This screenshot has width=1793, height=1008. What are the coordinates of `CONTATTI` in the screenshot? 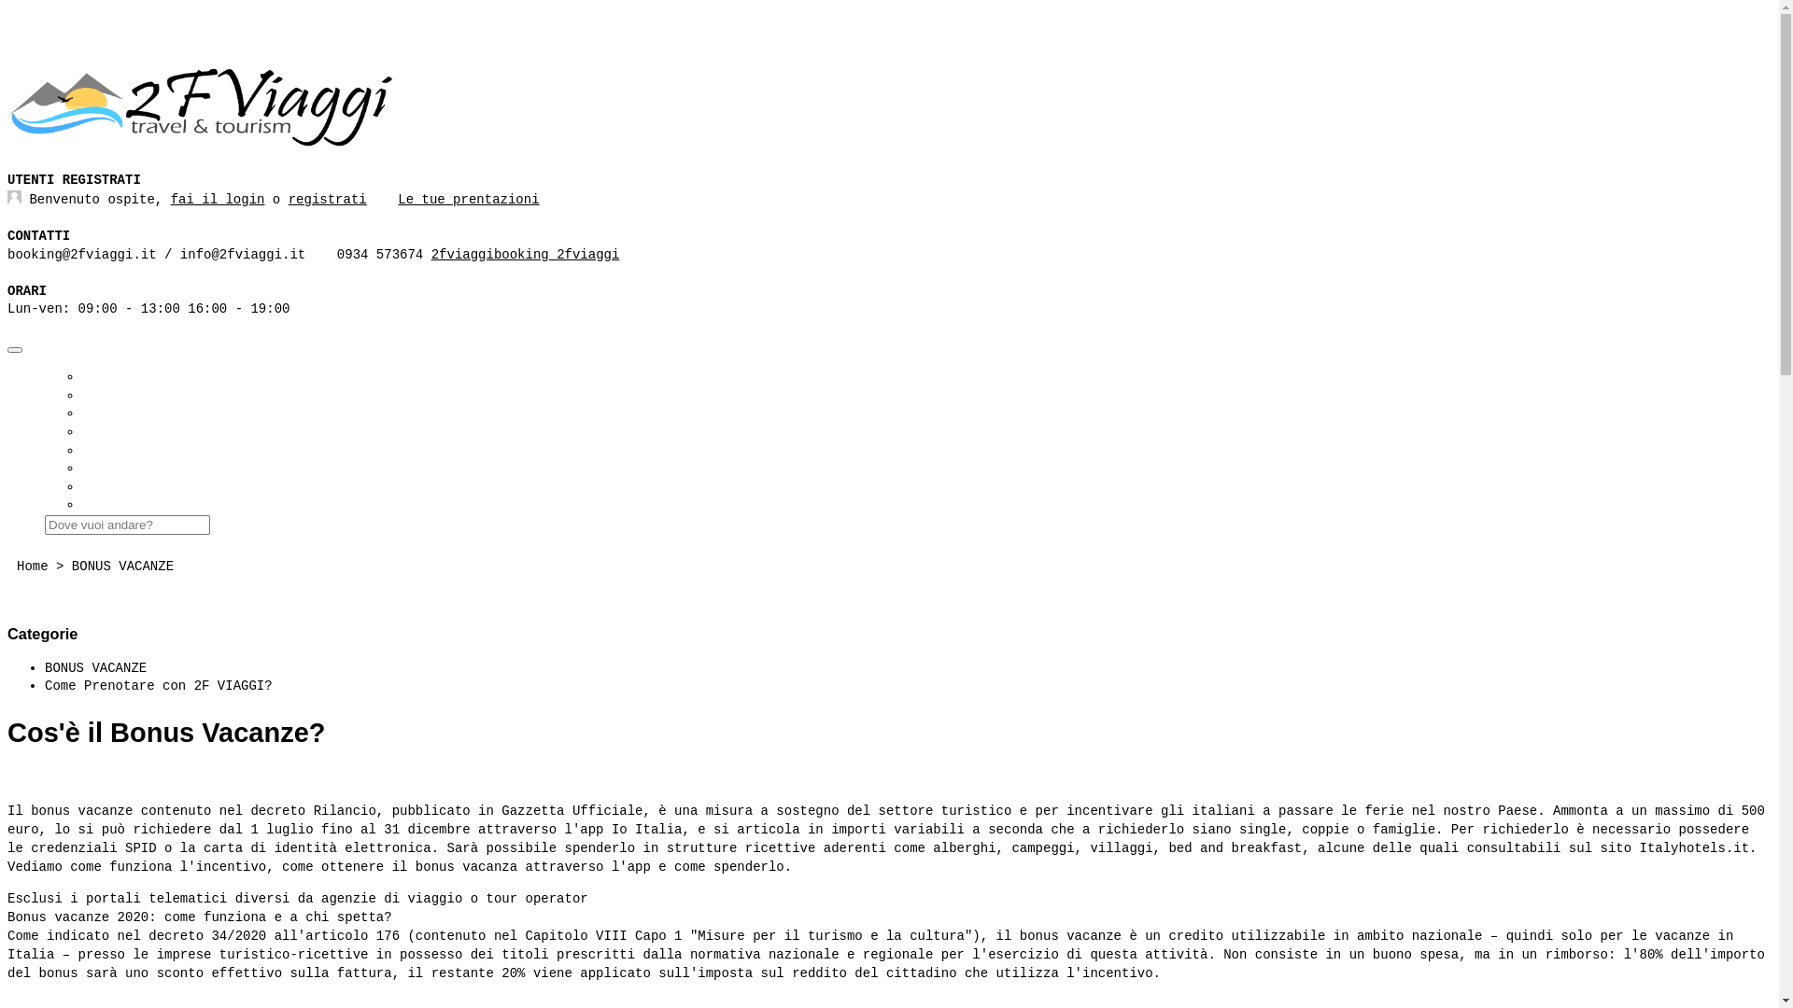 It's located at (114, 469).